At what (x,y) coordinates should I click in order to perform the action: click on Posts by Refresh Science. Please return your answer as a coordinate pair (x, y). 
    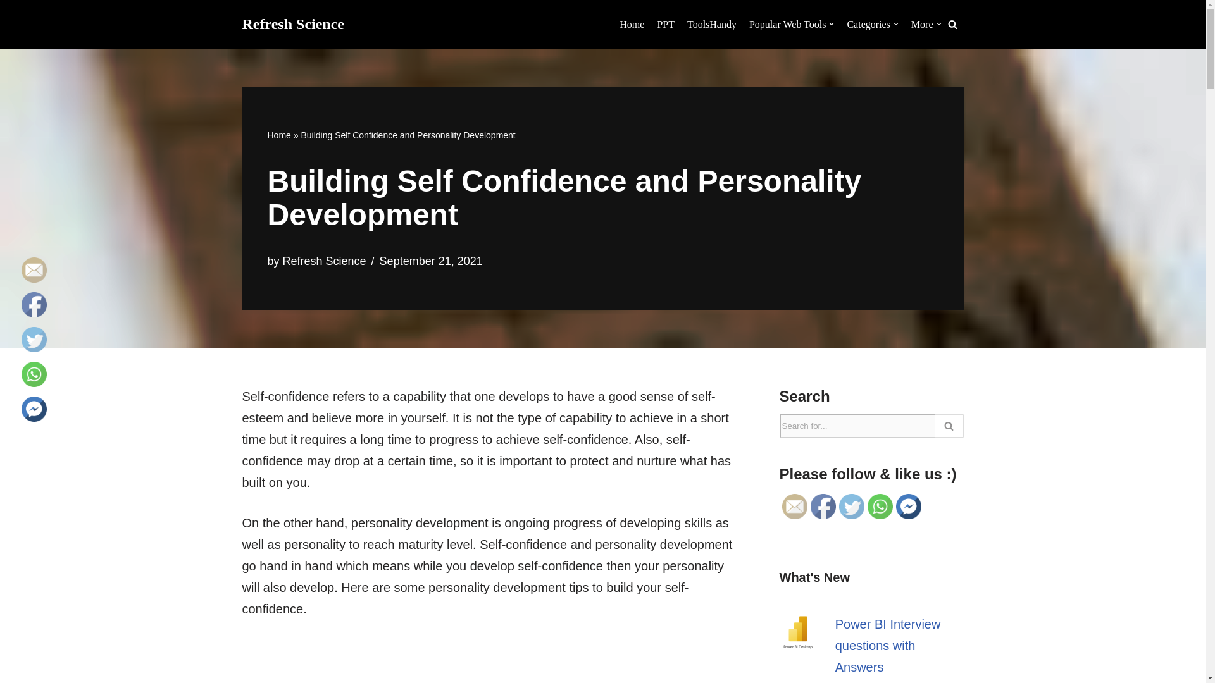
    Looking at the image, I should click on (325, 261).